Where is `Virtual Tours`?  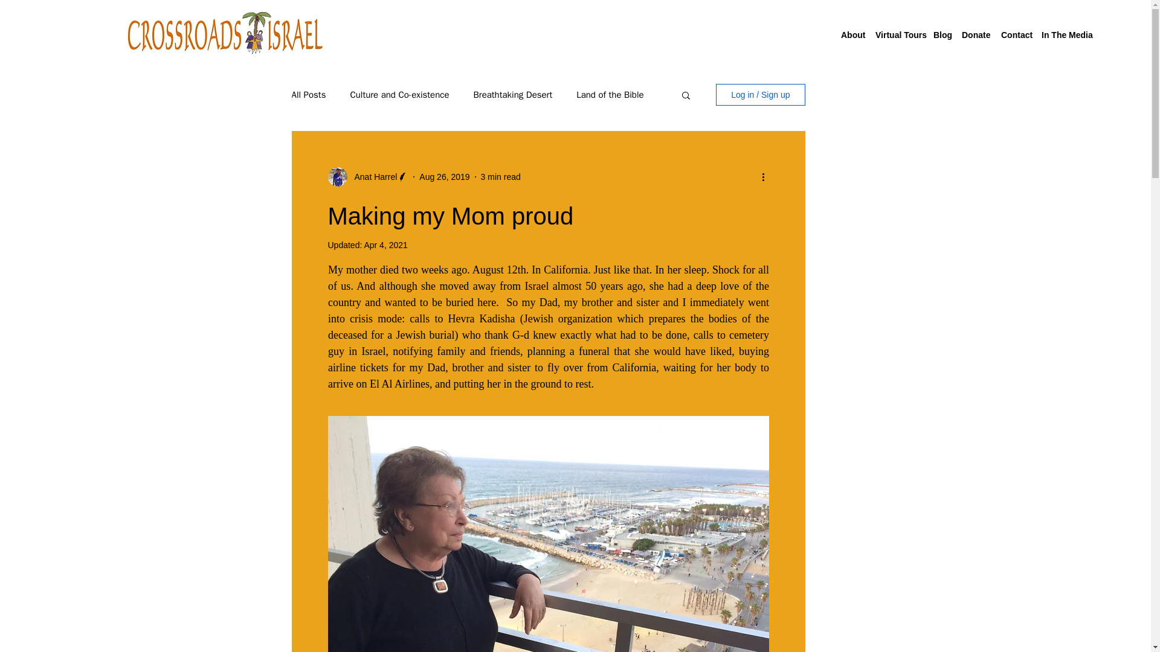
Virtual Tours is located at coordinates (898, 35).